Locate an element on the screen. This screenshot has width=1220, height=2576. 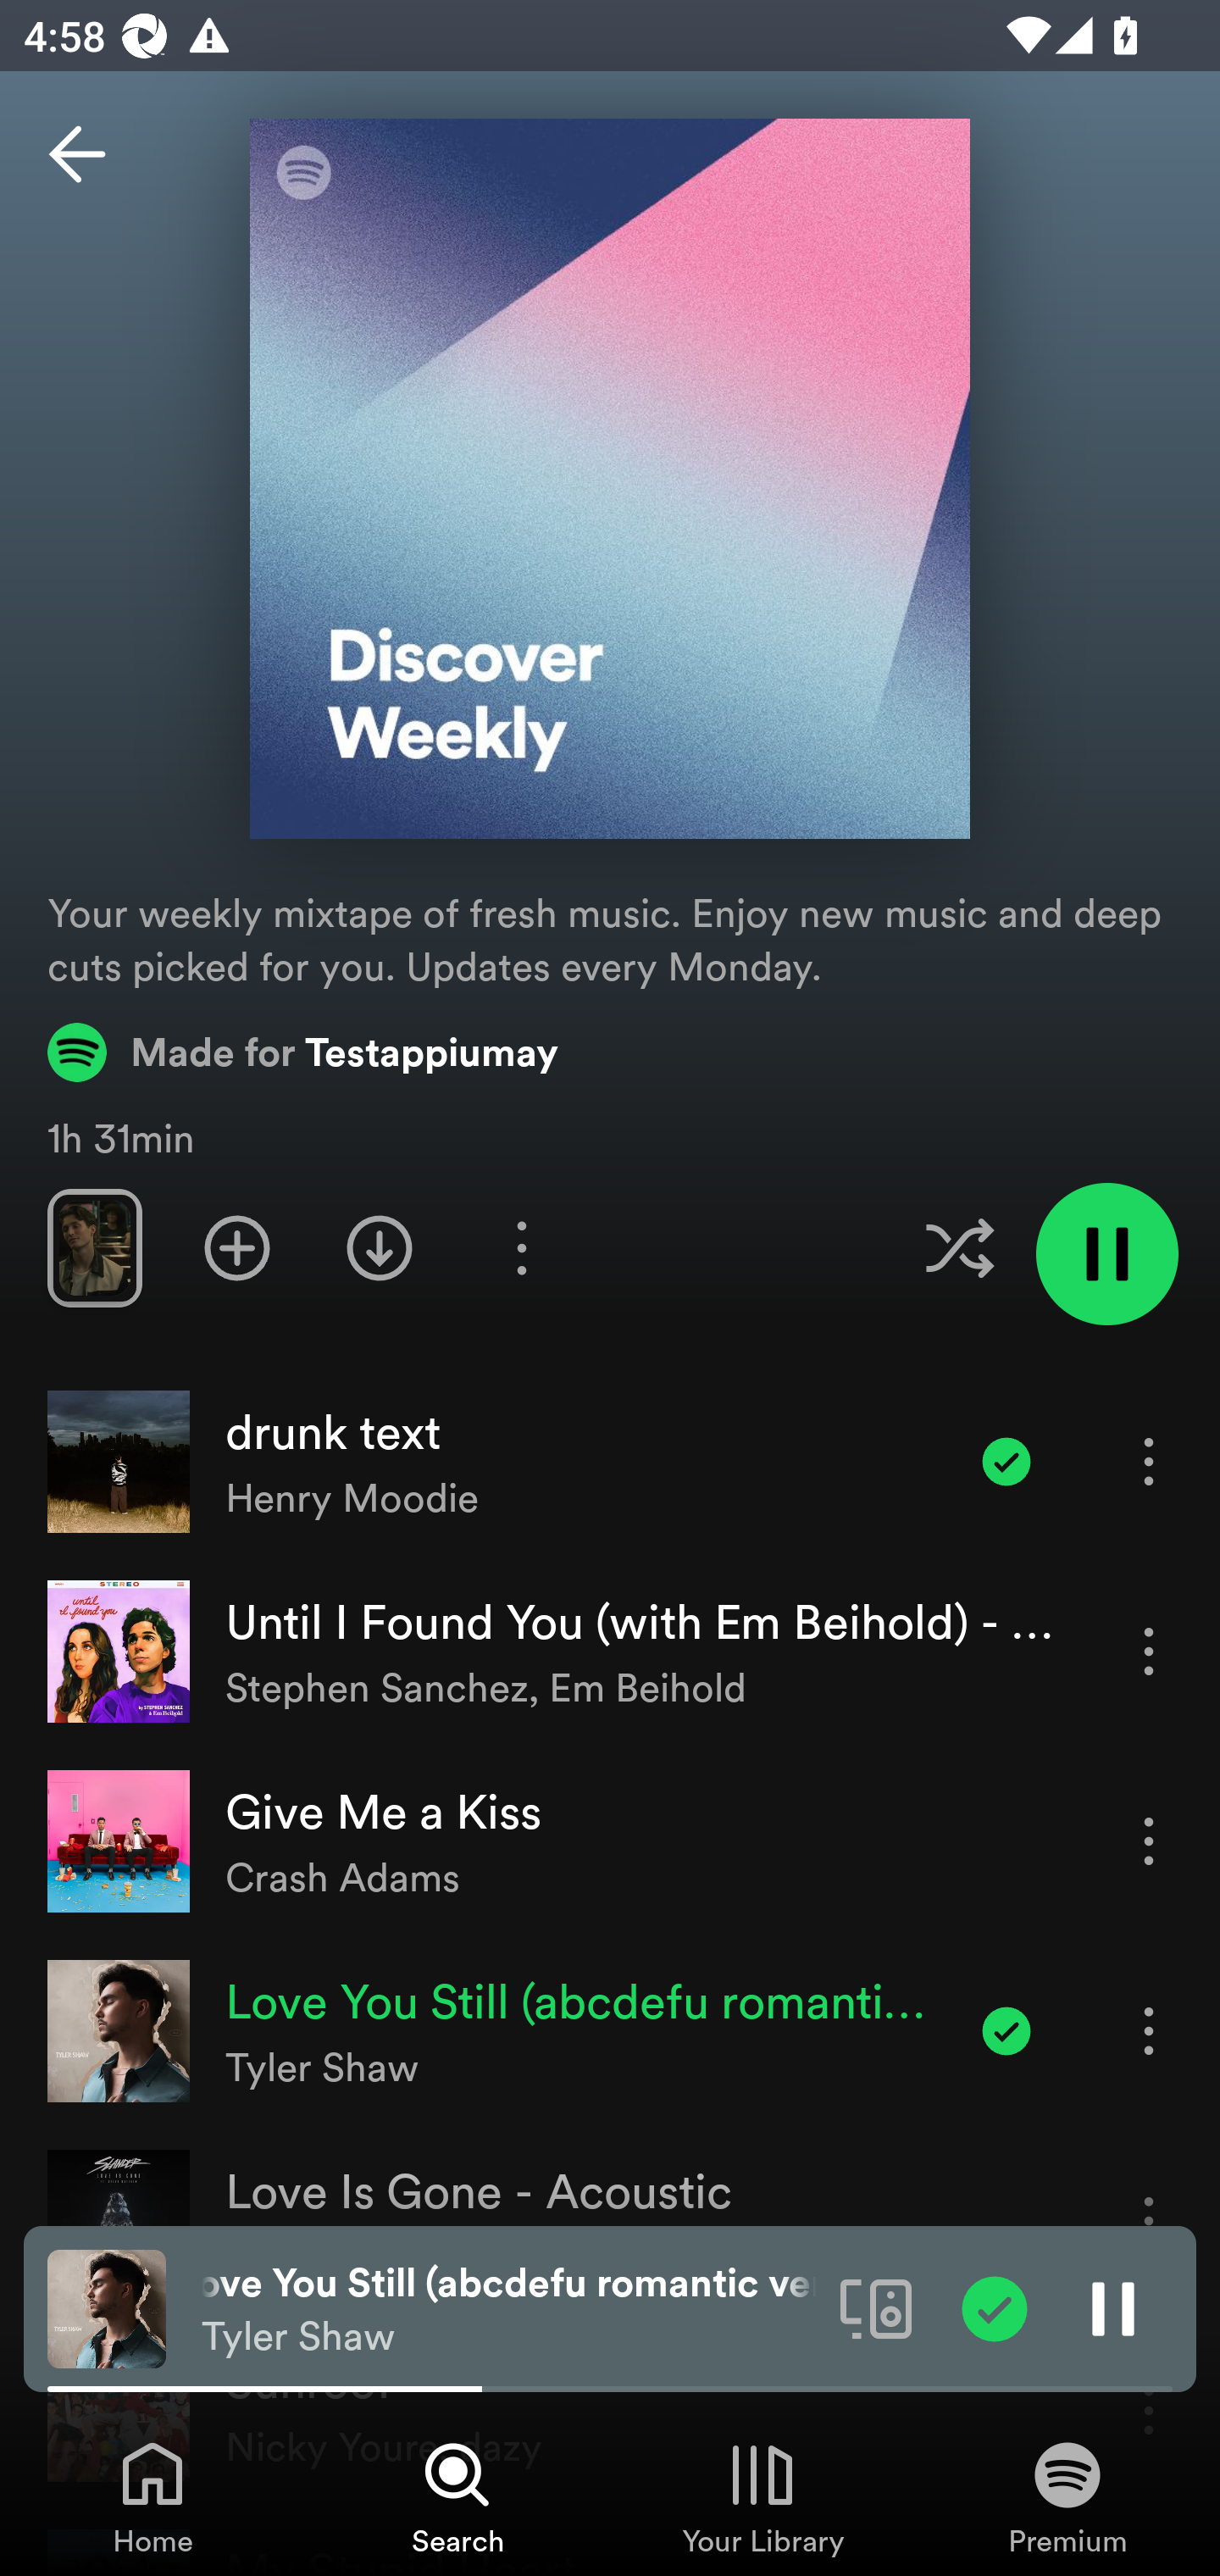
More options for playlist Discover Weekly is located at coordinates (521, 1247).